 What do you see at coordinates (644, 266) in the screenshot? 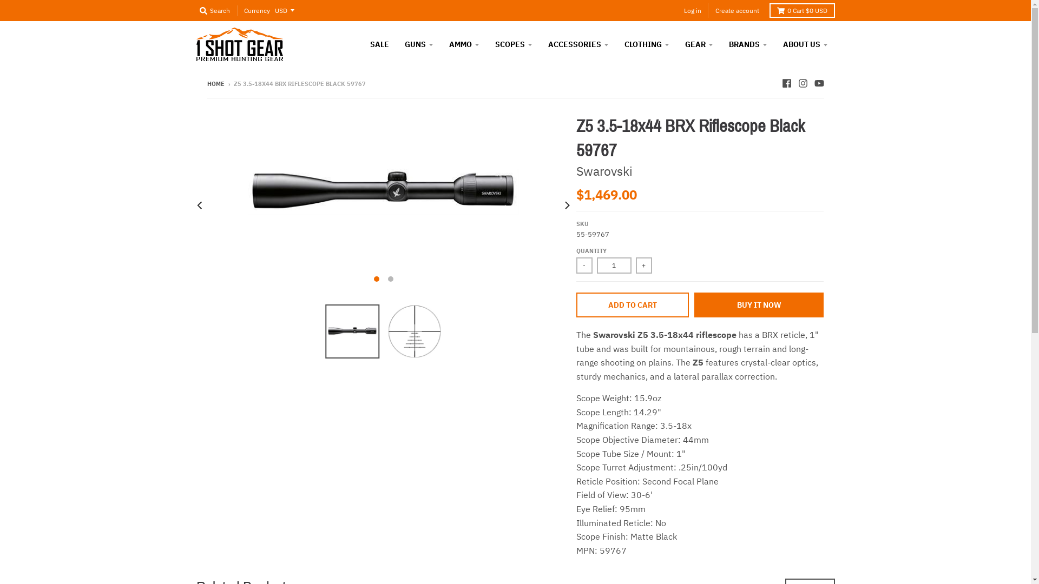
I see `+` at bounding box center [644, 266].